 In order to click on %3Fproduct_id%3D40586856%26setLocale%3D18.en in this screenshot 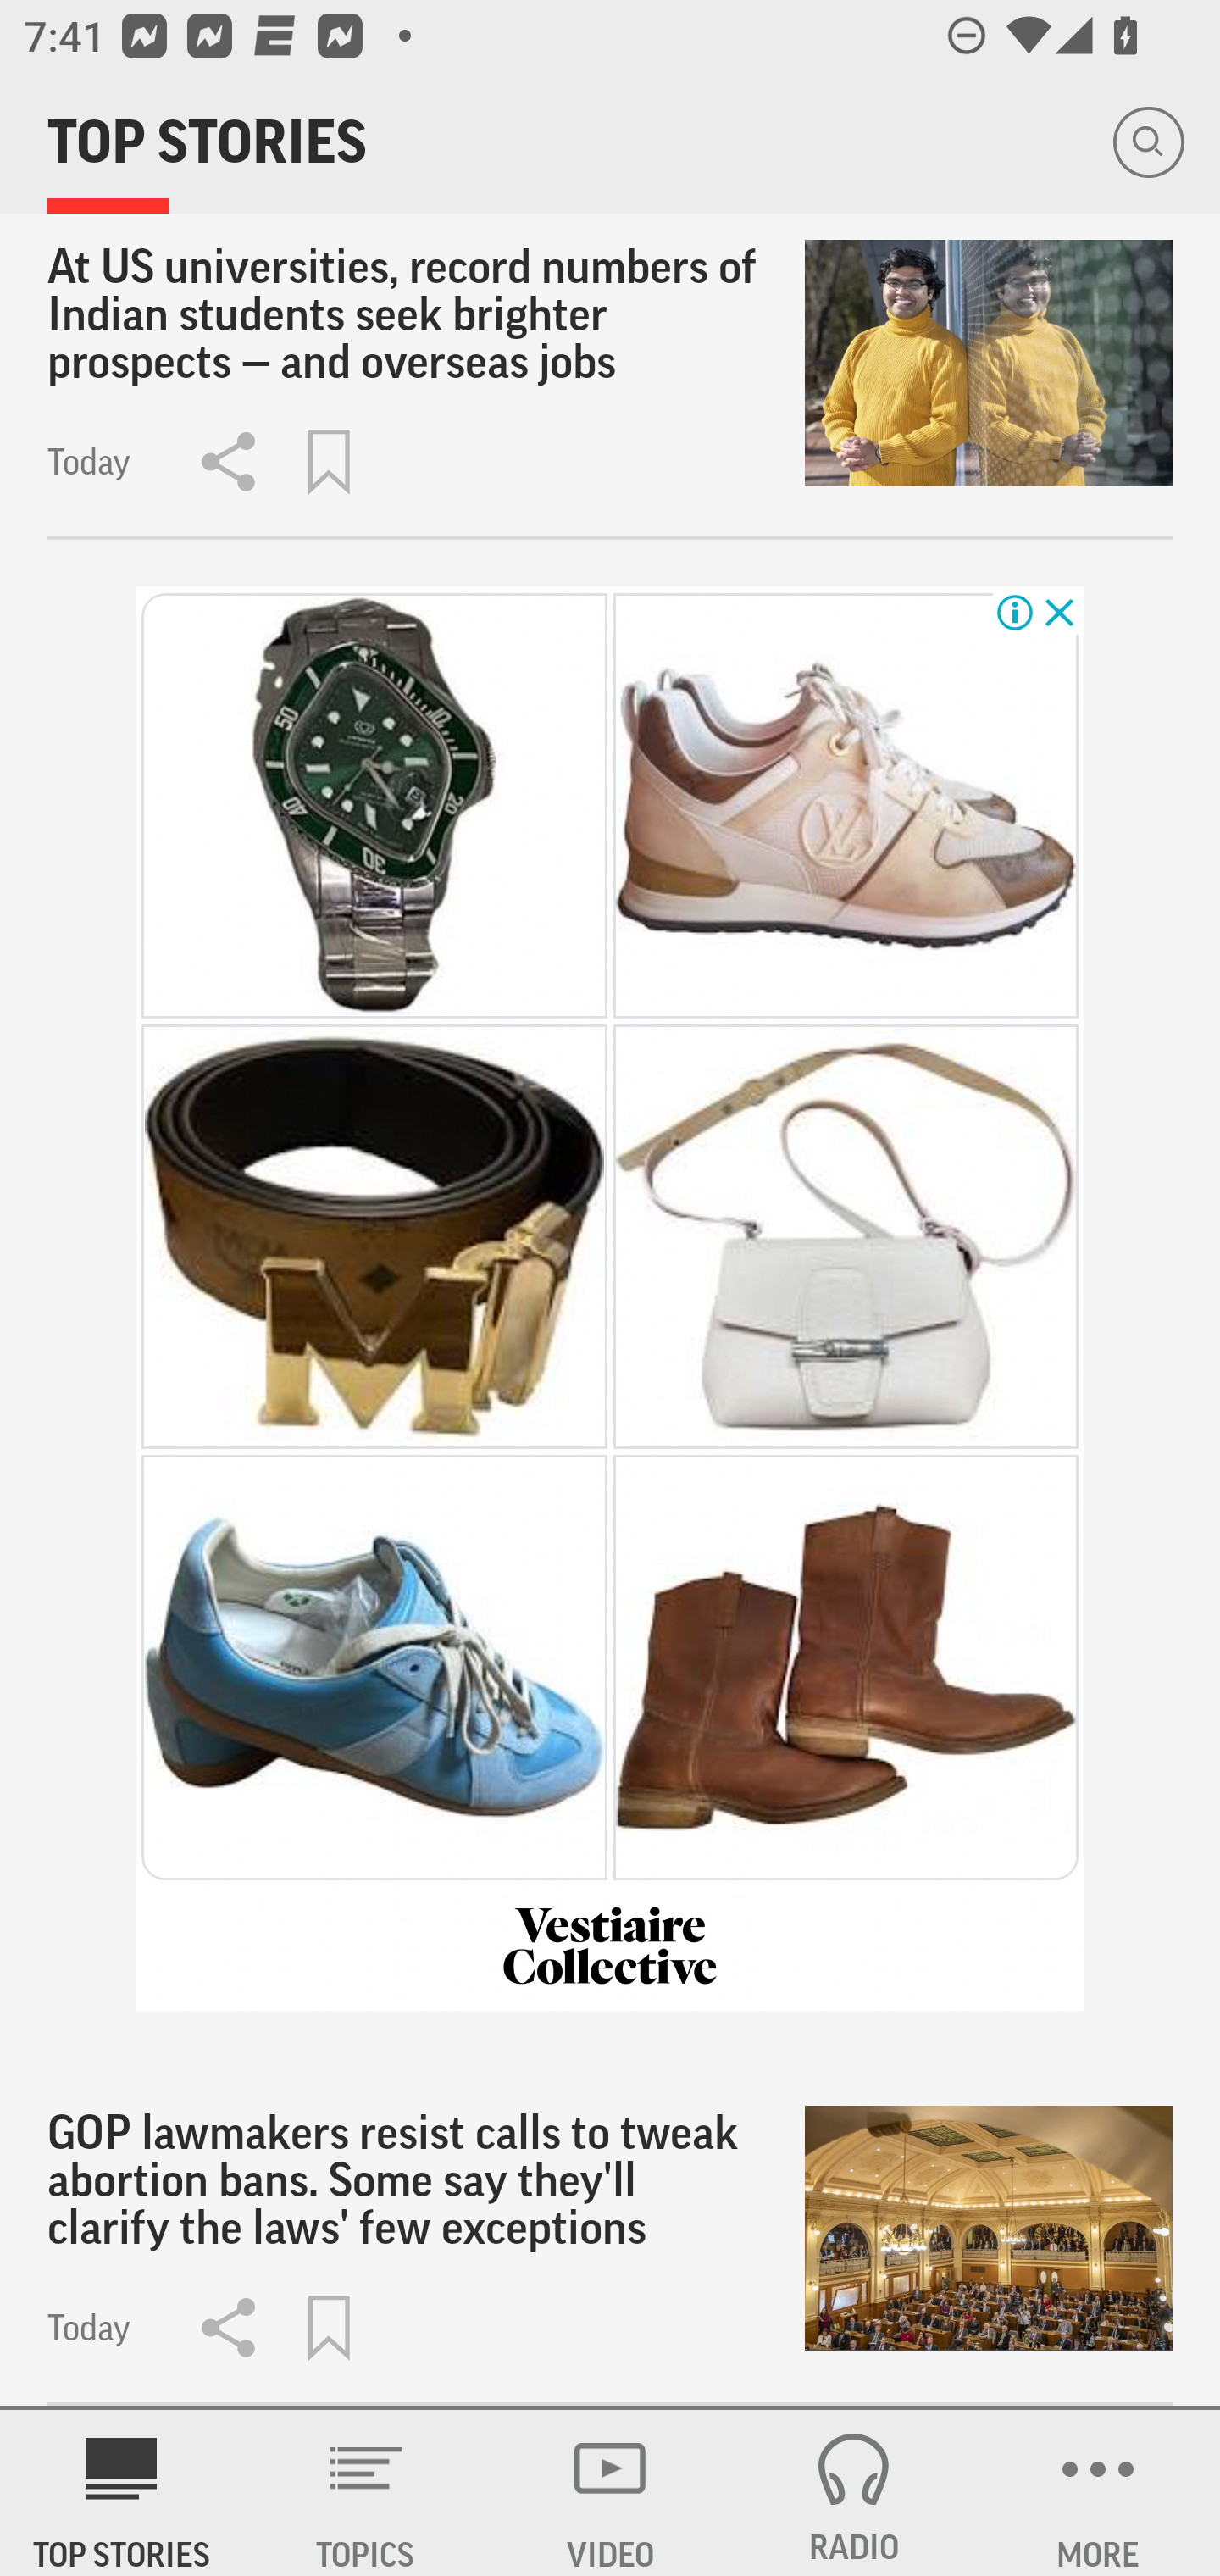, I will do `click(373, 1668)`.